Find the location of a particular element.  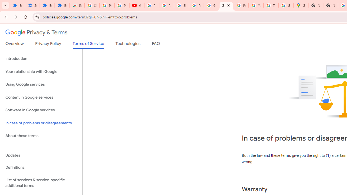

Extensions is located at coordinates (17, 5).